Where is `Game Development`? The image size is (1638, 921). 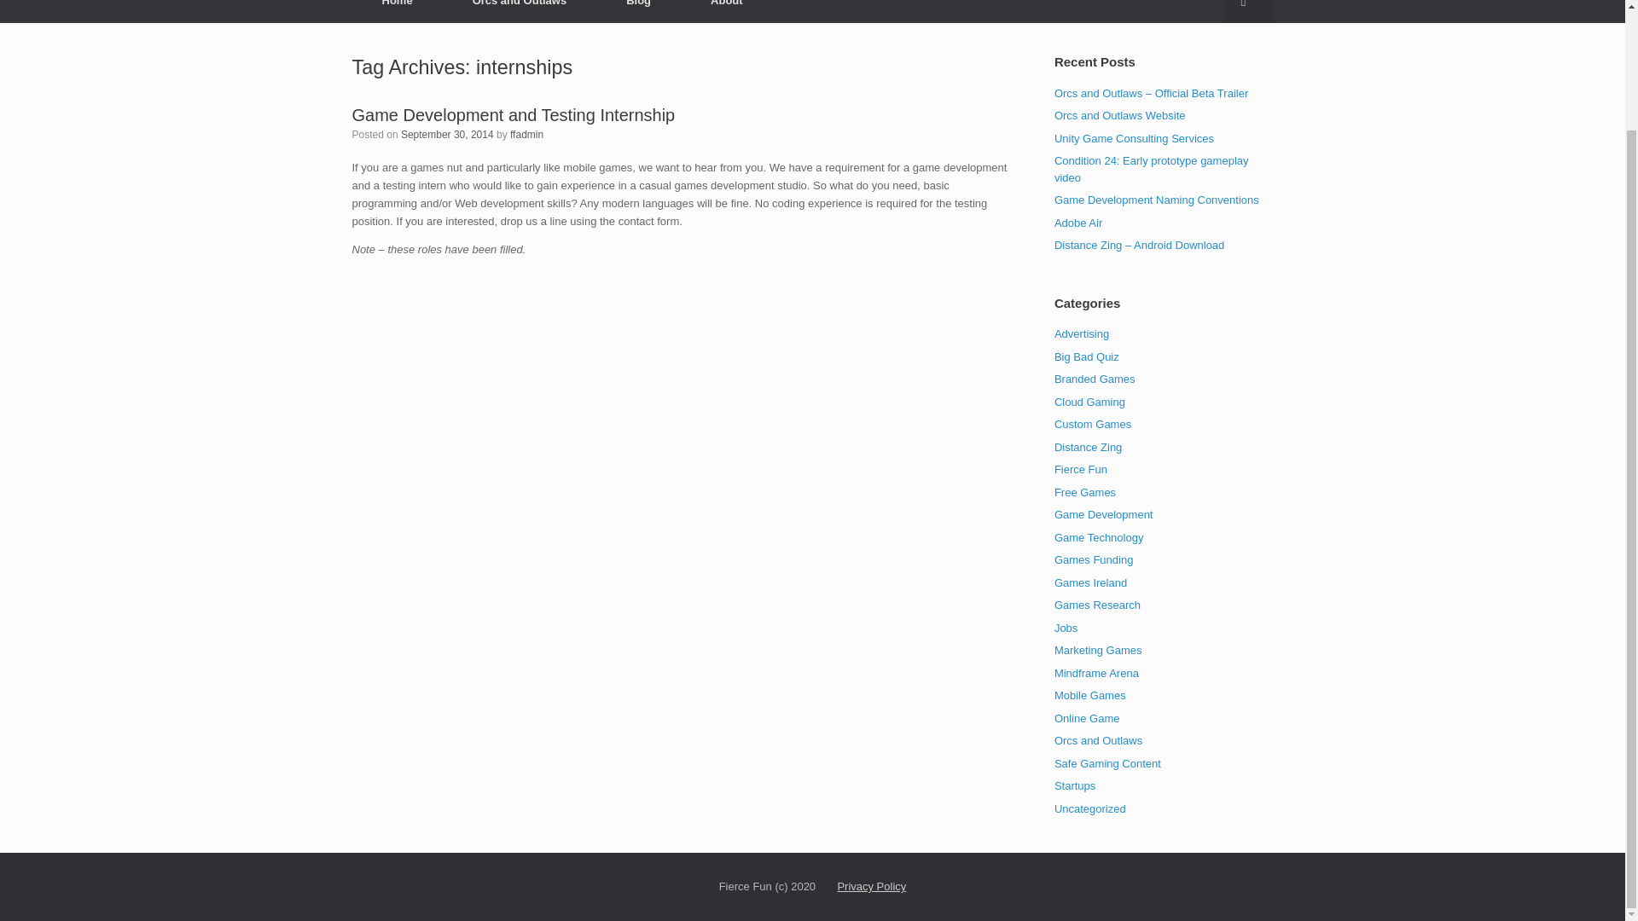
Game Development is located at coordinates (1104, 515).